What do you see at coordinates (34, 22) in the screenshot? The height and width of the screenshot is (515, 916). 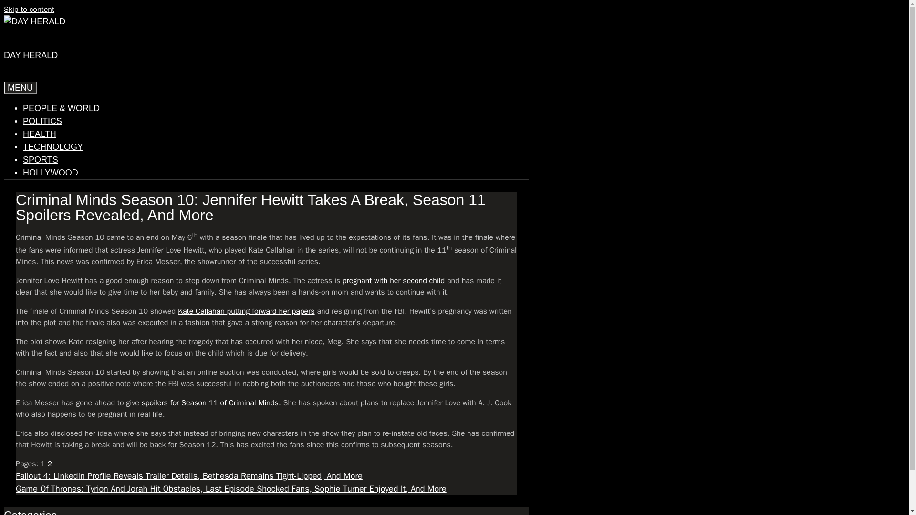 I see `Day Herald` at bounding box center [34, 22].